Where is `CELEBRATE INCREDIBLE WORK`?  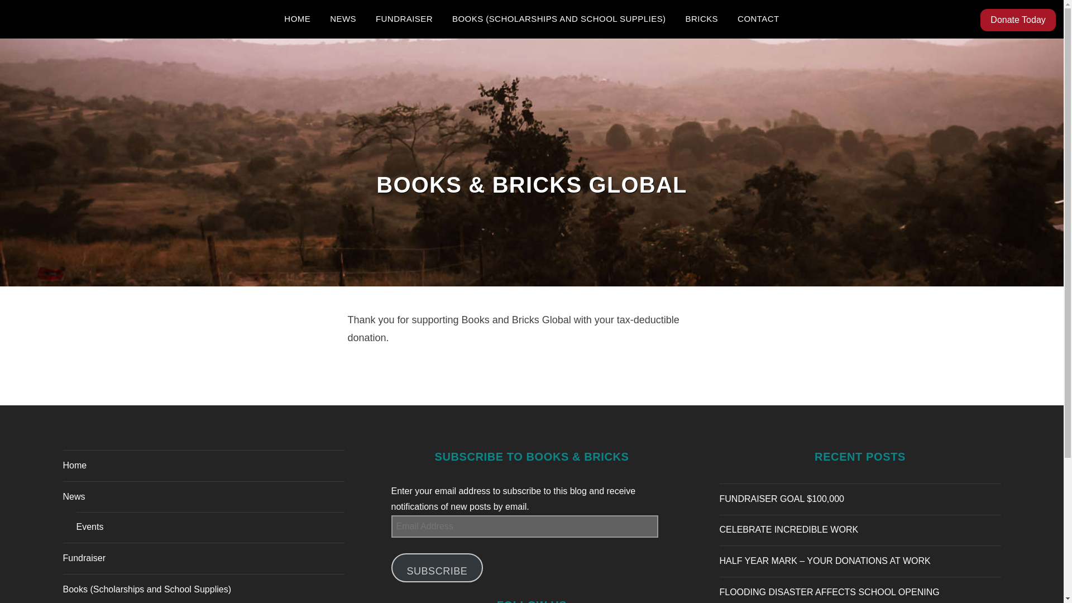 CELEBRATE INCREDIBLE WORK is located at coordinates (788, 529).